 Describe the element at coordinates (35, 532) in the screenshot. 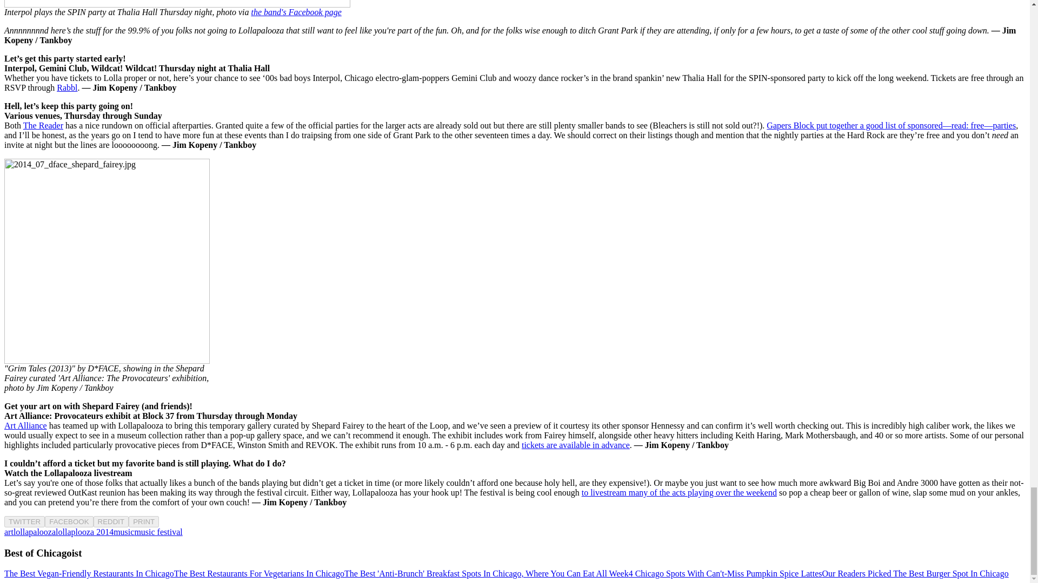

I see `lollapalooza` at that location.